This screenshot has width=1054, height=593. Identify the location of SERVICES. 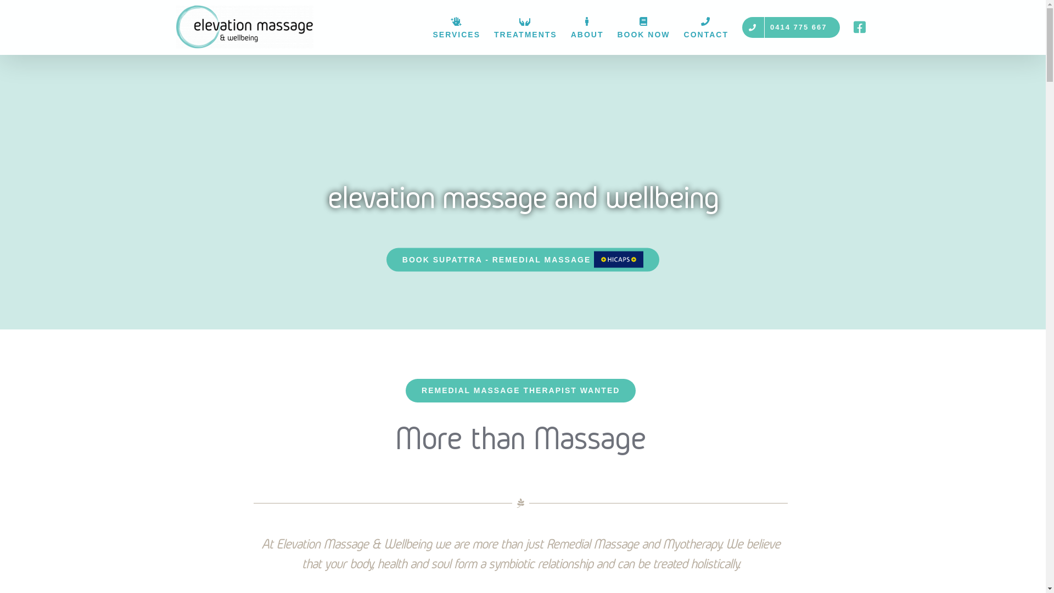
(457, 27).